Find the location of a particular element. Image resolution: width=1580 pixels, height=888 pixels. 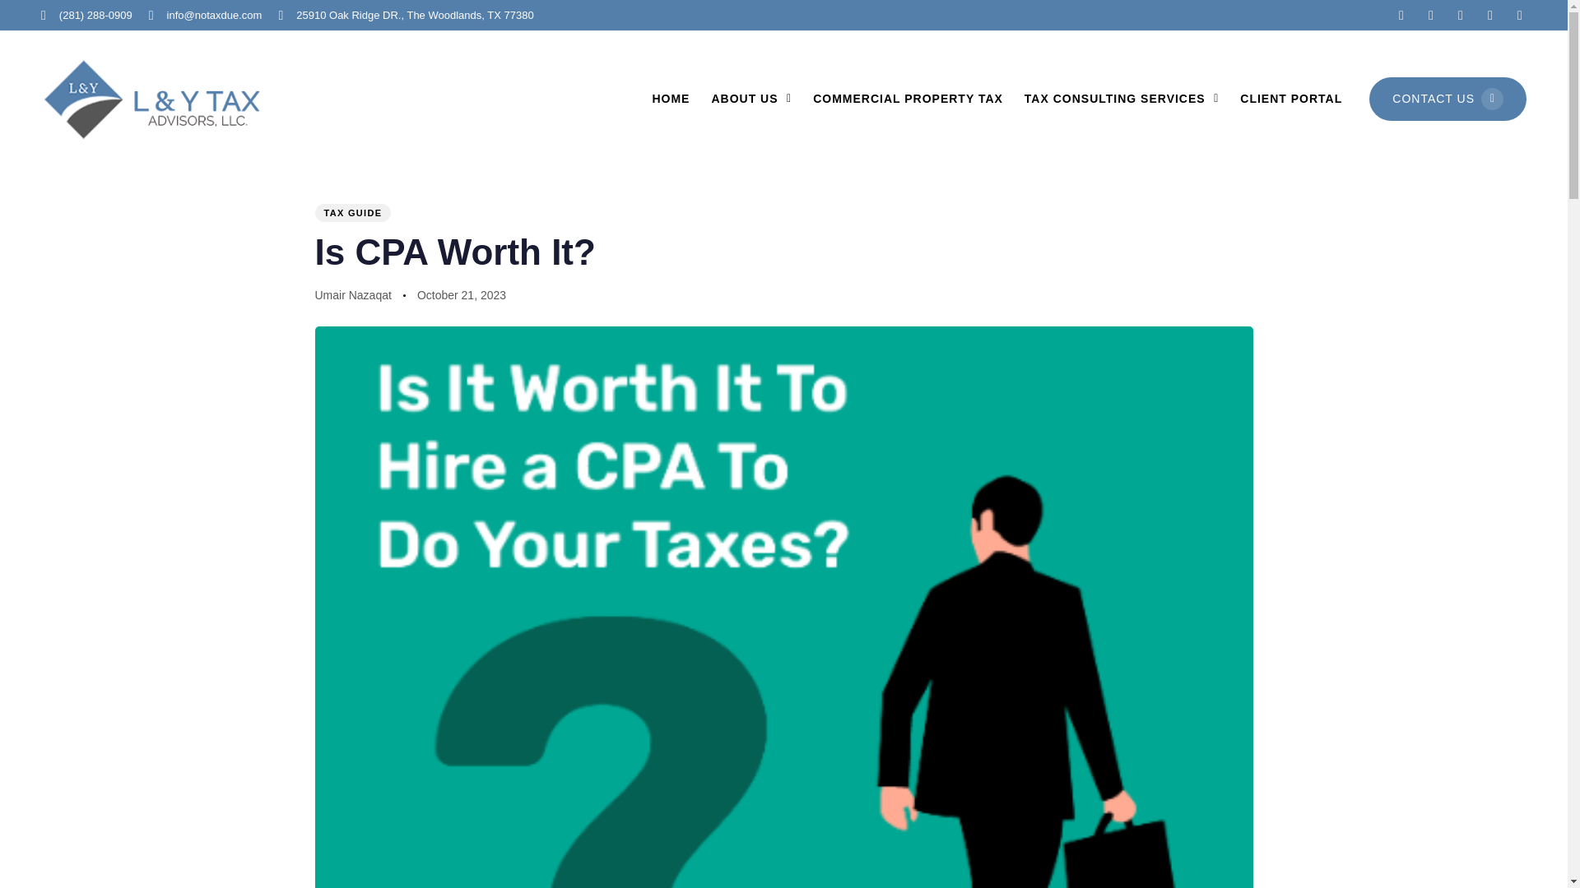

CONTACT US is located at coordinates (1448, 99).